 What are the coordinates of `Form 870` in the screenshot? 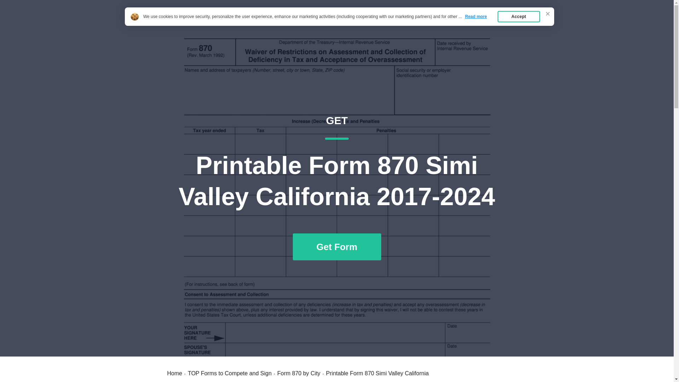 It's located at (183, 22).